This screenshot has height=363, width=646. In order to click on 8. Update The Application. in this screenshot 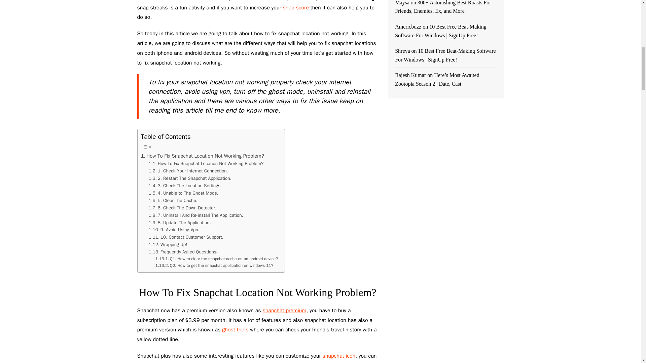, I will do `click(179, 223)`.